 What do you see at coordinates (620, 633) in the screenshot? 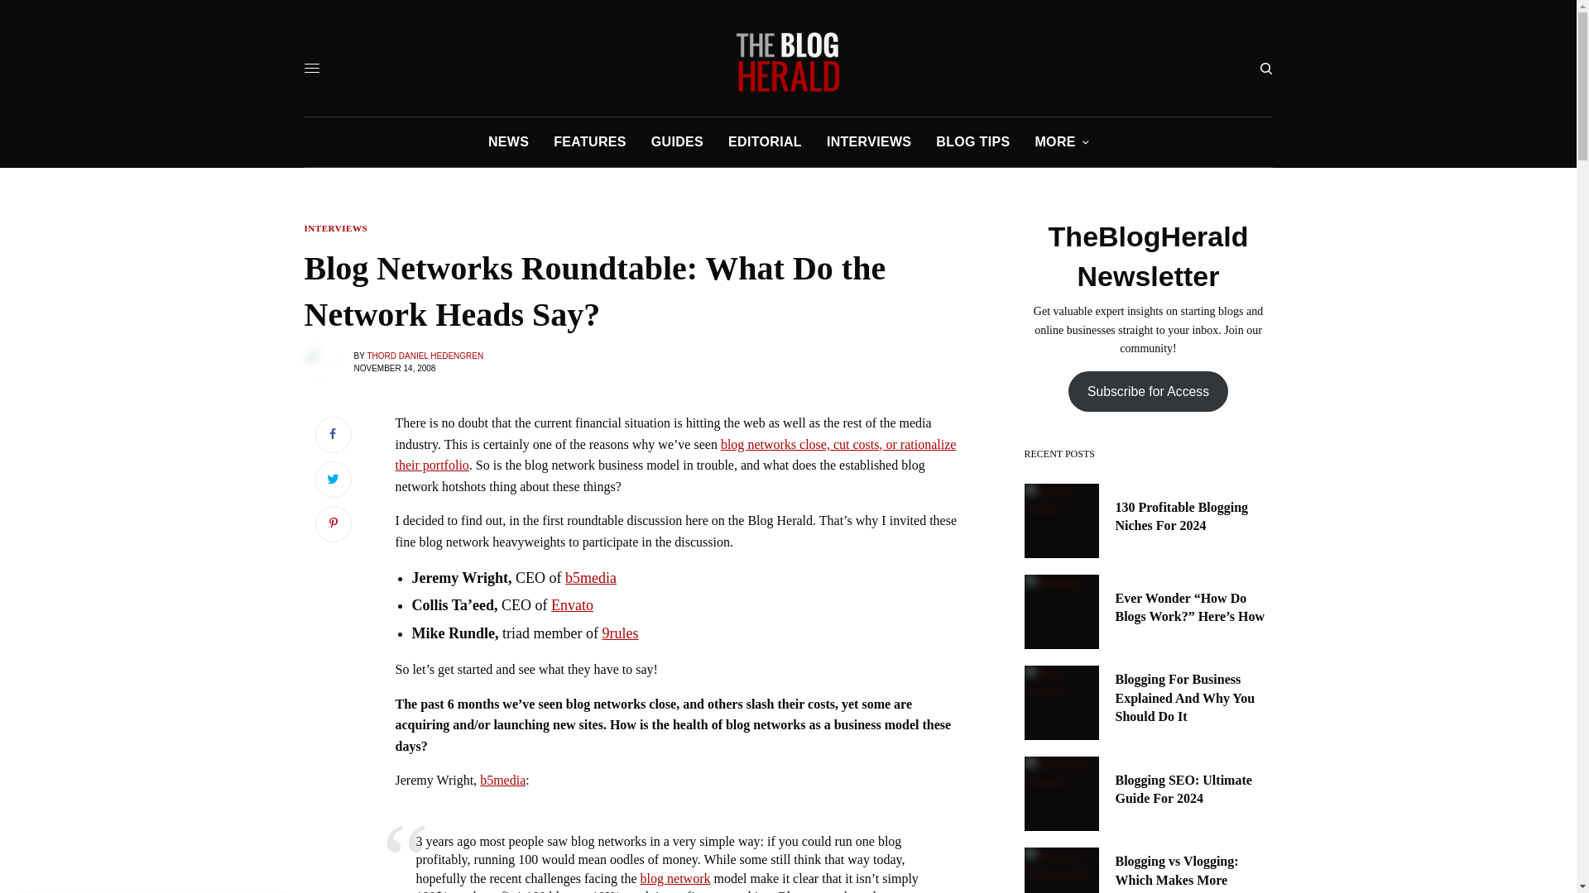
I see `9rules` at bounding box center [620, 633].